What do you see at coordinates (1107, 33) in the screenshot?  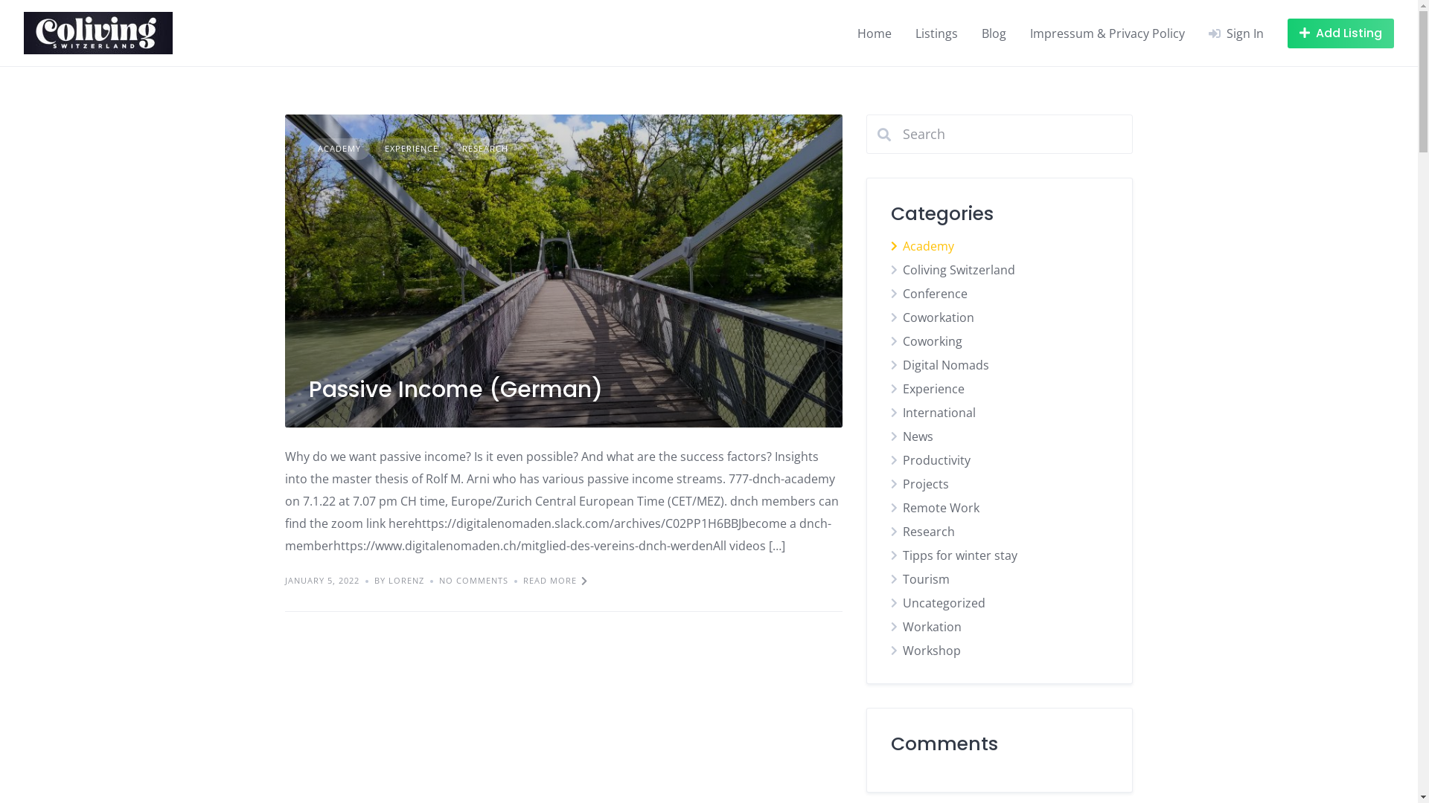 I see `Impressum & Privacy Policy` at bounding box center [1107, 33].